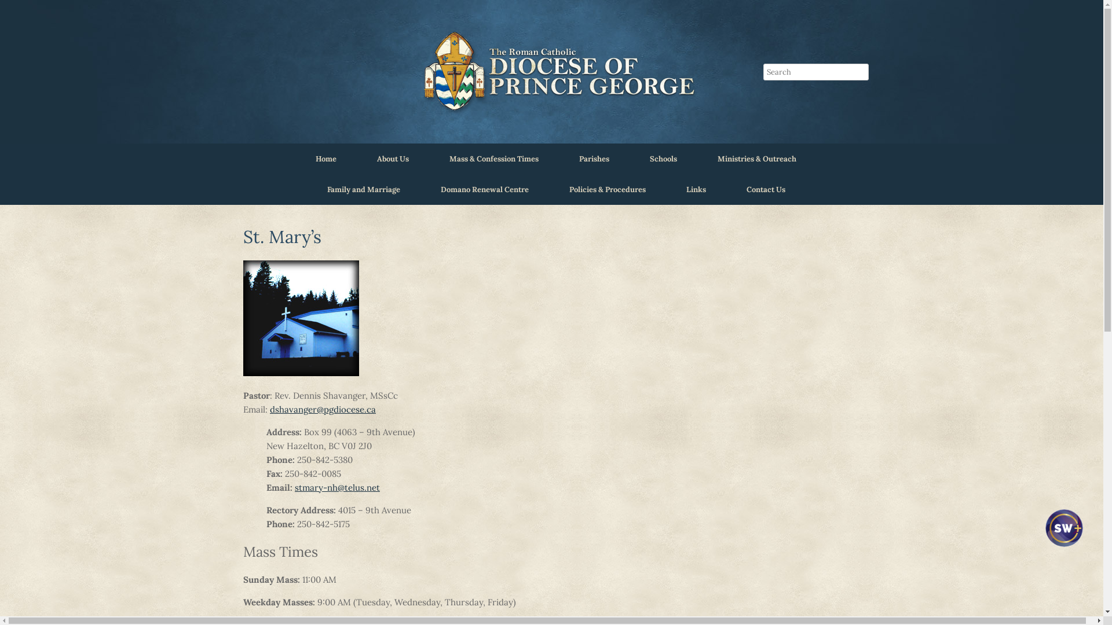 Image resolution: width=1112 pixels, height=625 pixels. What do you see at coordinates (485, 190) in the screenshot?
I see `Domano Renewal Centre` at bounding box center [485, 190].